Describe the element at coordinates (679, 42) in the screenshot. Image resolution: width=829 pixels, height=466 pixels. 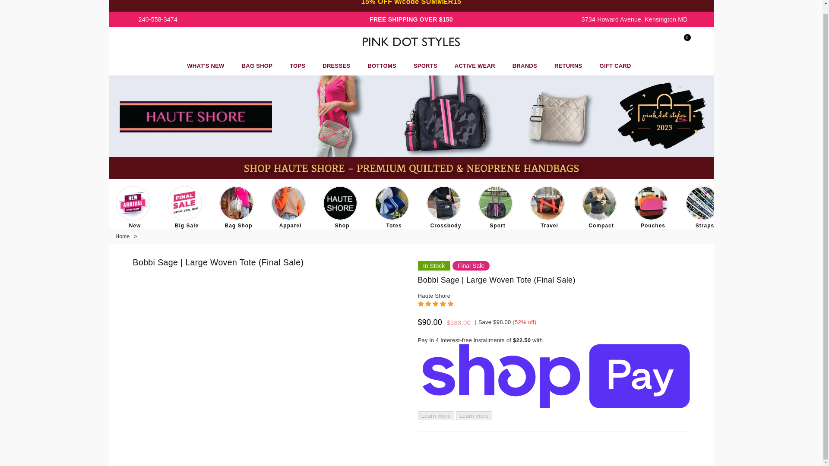
I see `0` at that location.